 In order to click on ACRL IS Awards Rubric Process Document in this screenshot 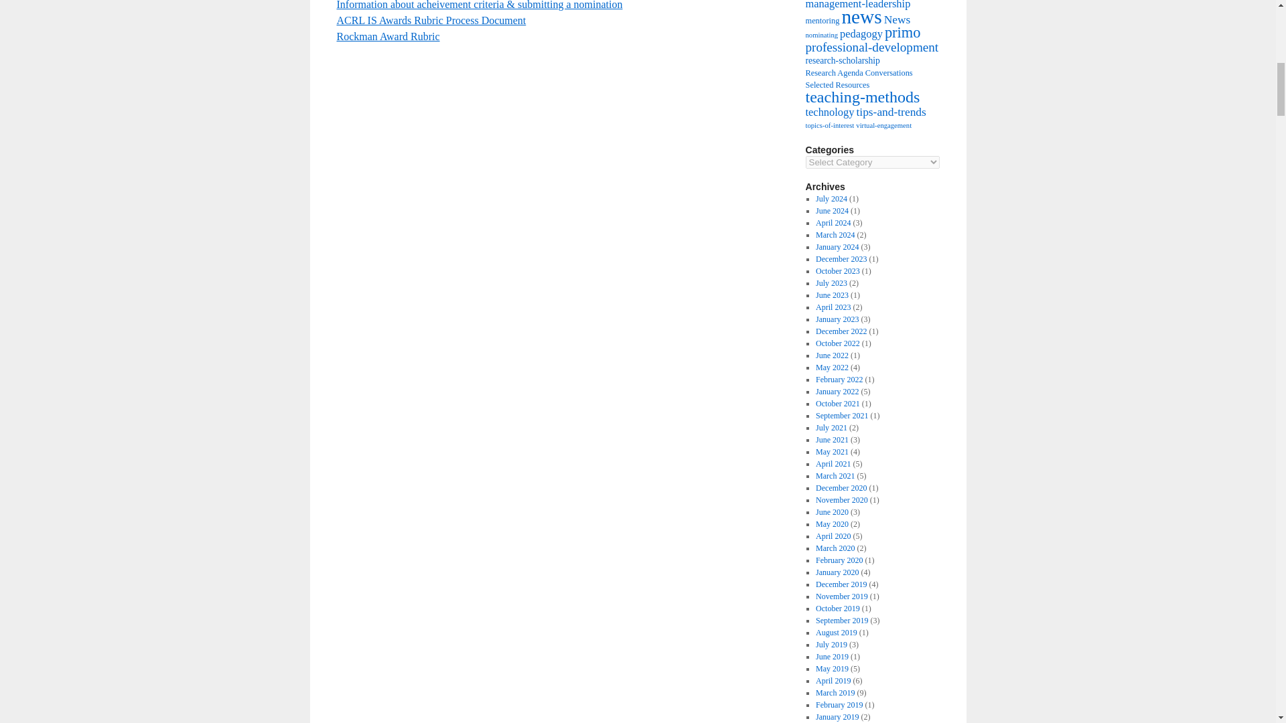, I will do `click(431, 20)`.